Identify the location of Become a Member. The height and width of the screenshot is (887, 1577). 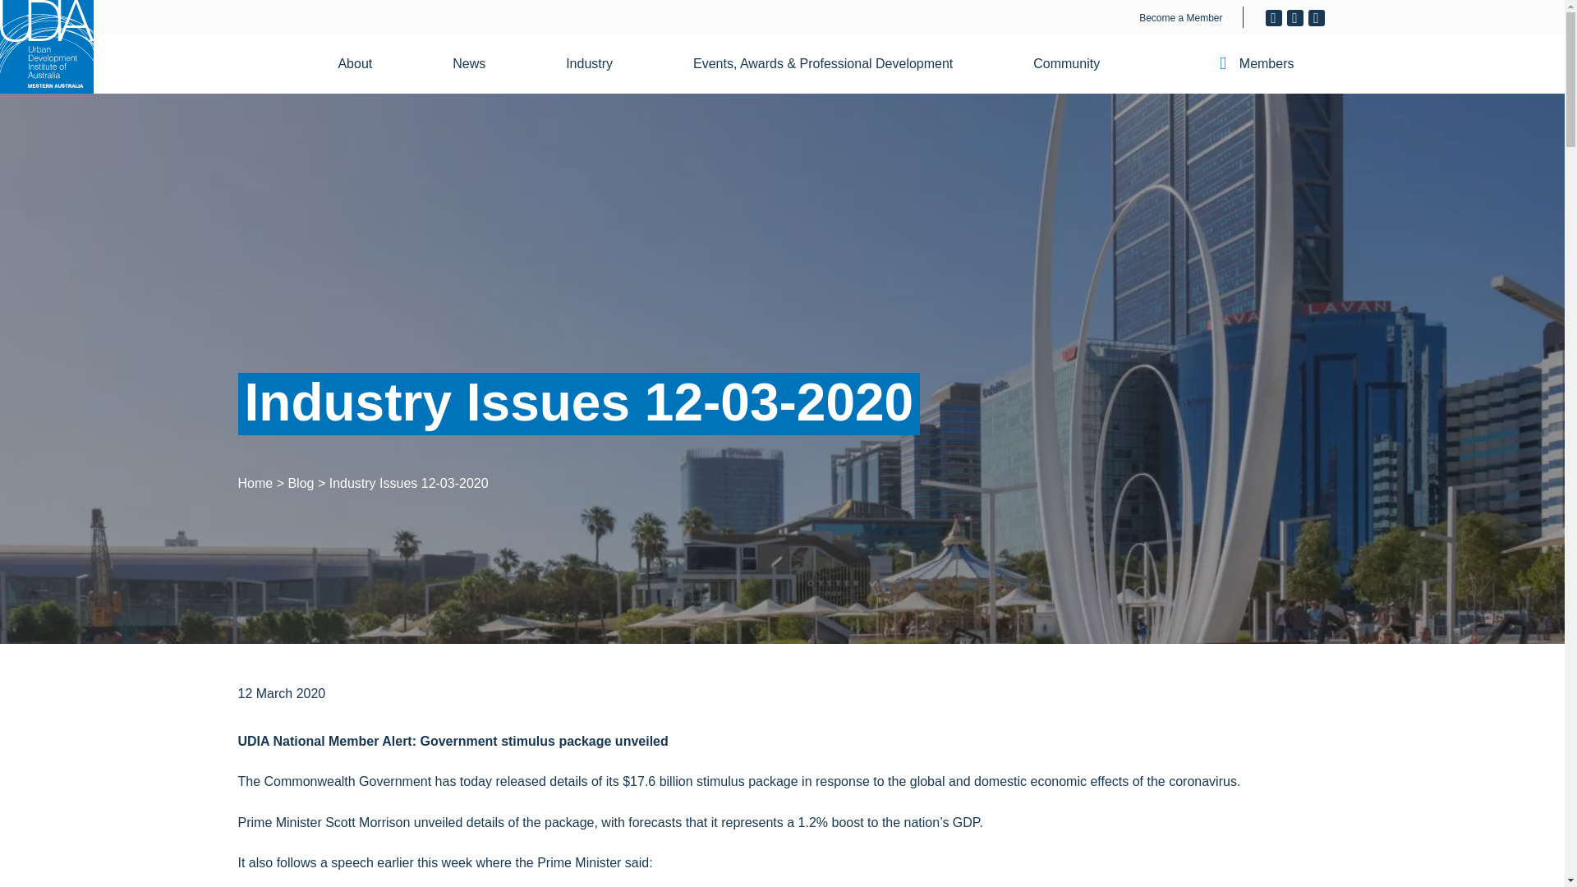
(1180, 18).